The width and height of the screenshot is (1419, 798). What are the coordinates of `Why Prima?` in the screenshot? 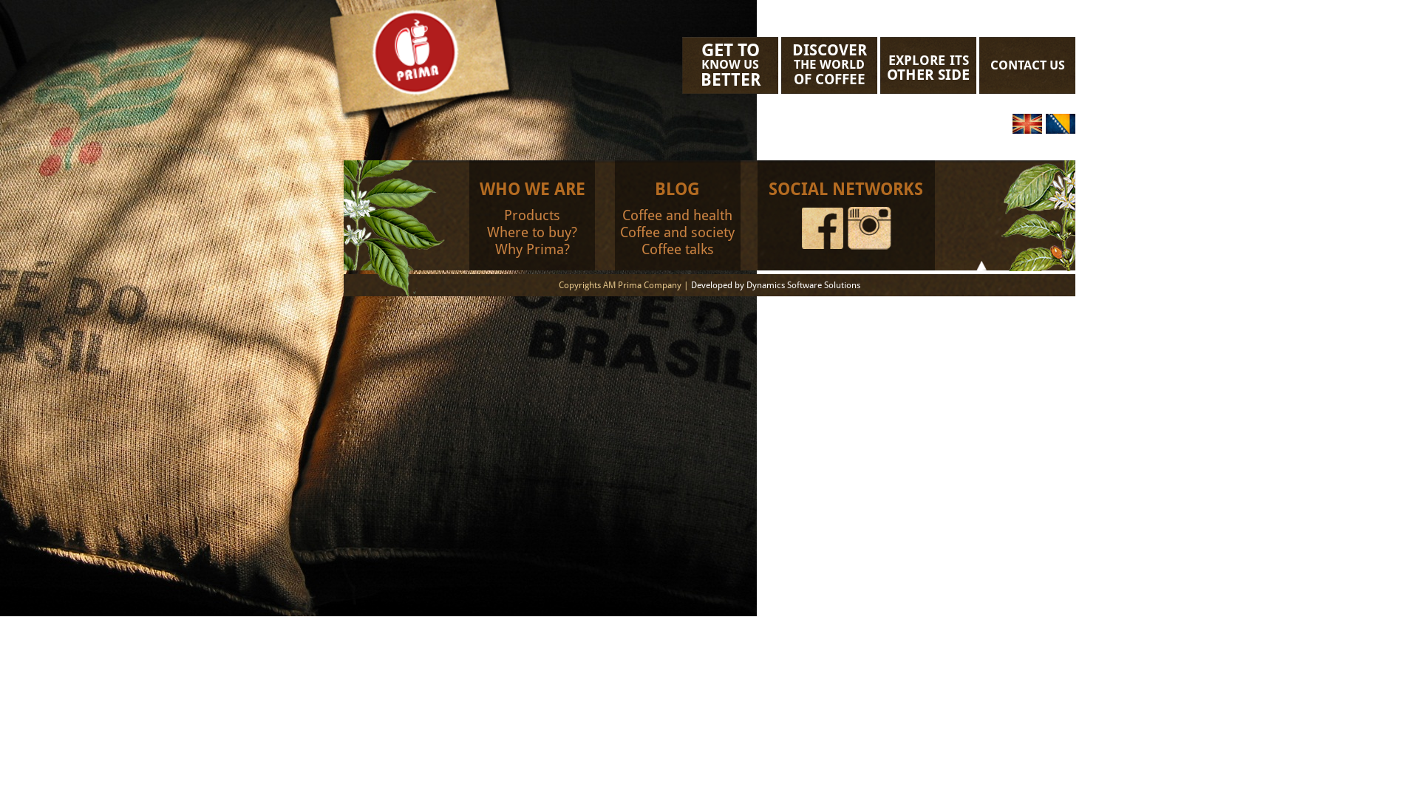 It's located at (532, 250).